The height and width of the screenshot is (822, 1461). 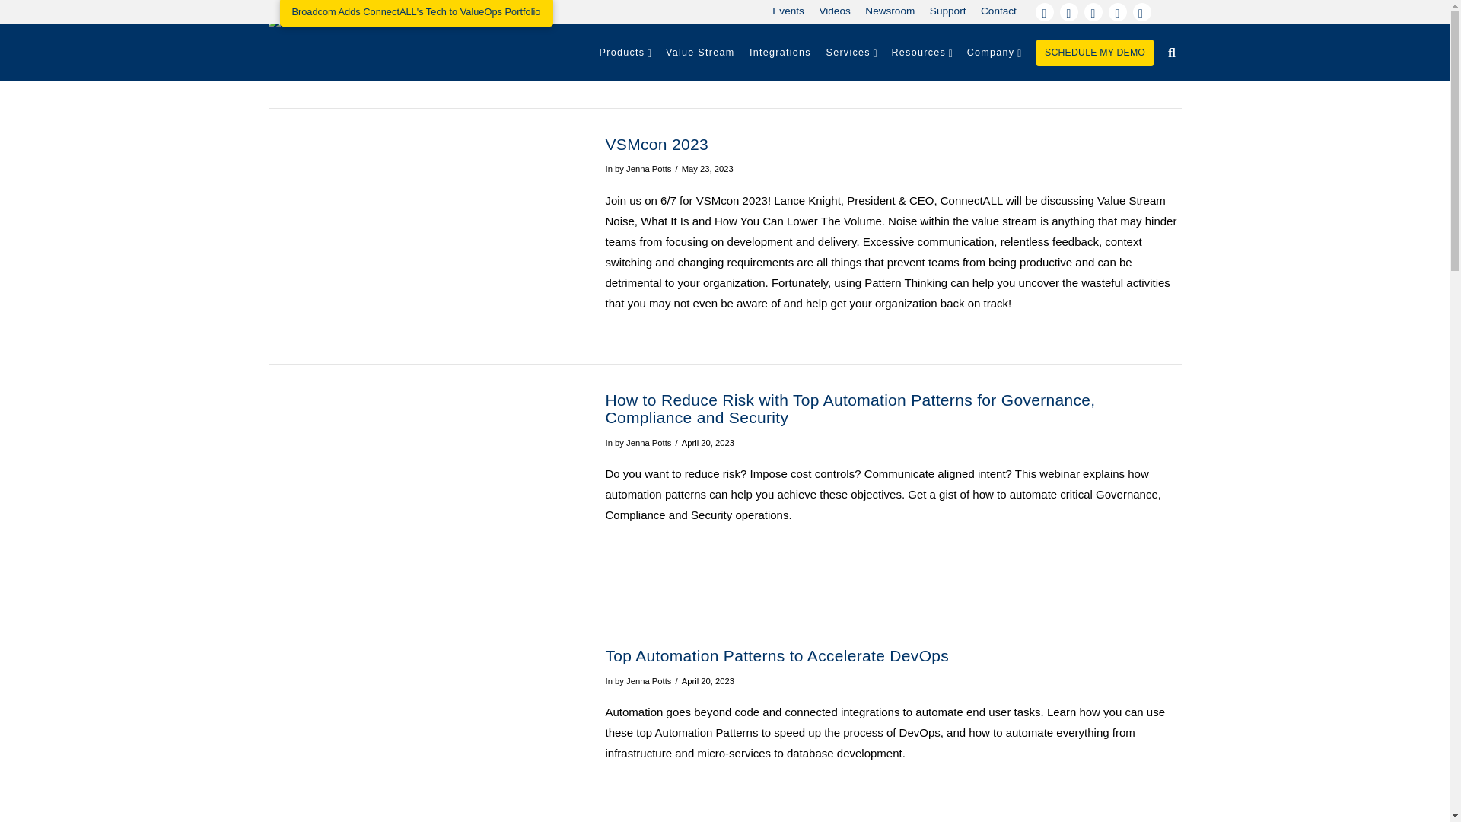 I want to click on Newsroom, so click(x=895, y=12).